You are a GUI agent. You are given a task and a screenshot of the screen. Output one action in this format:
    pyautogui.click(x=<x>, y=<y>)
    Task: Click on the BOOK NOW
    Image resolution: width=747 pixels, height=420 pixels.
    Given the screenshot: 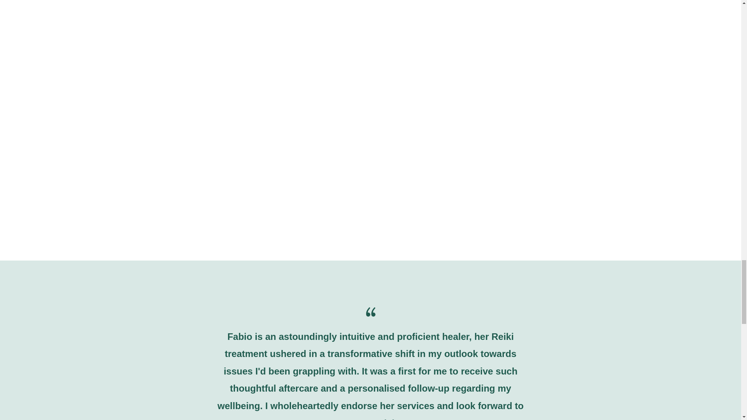 What is the action you would take?
    pyautogui.click(x=406, y=85)
    